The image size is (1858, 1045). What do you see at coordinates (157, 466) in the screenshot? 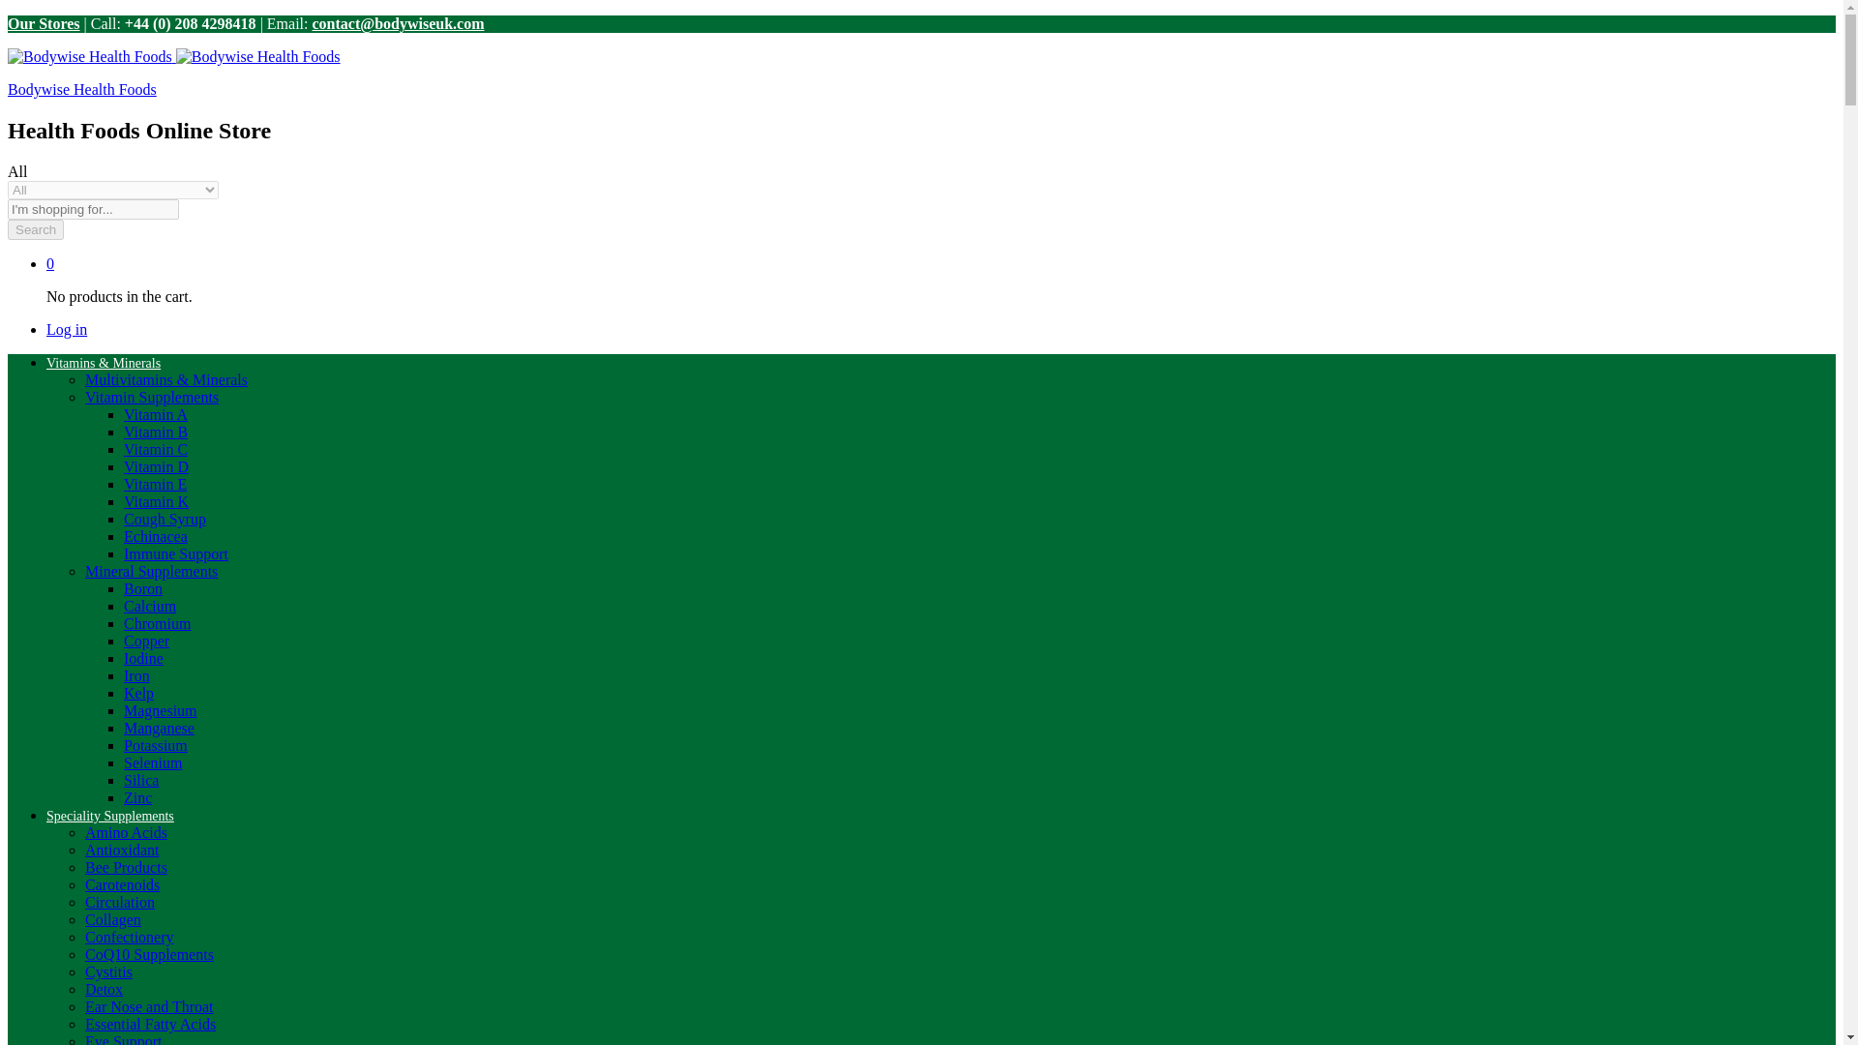
I see `Vitamin D` at bounding box center [157, 466].